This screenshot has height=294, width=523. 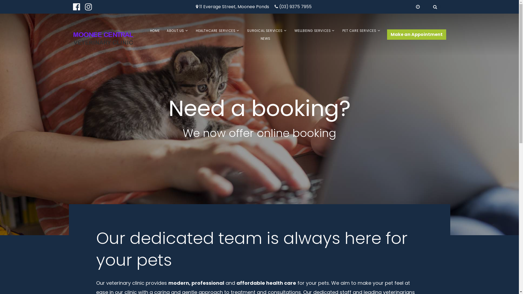 I want to click on Make an Appointment, so click(x=416, y=35).